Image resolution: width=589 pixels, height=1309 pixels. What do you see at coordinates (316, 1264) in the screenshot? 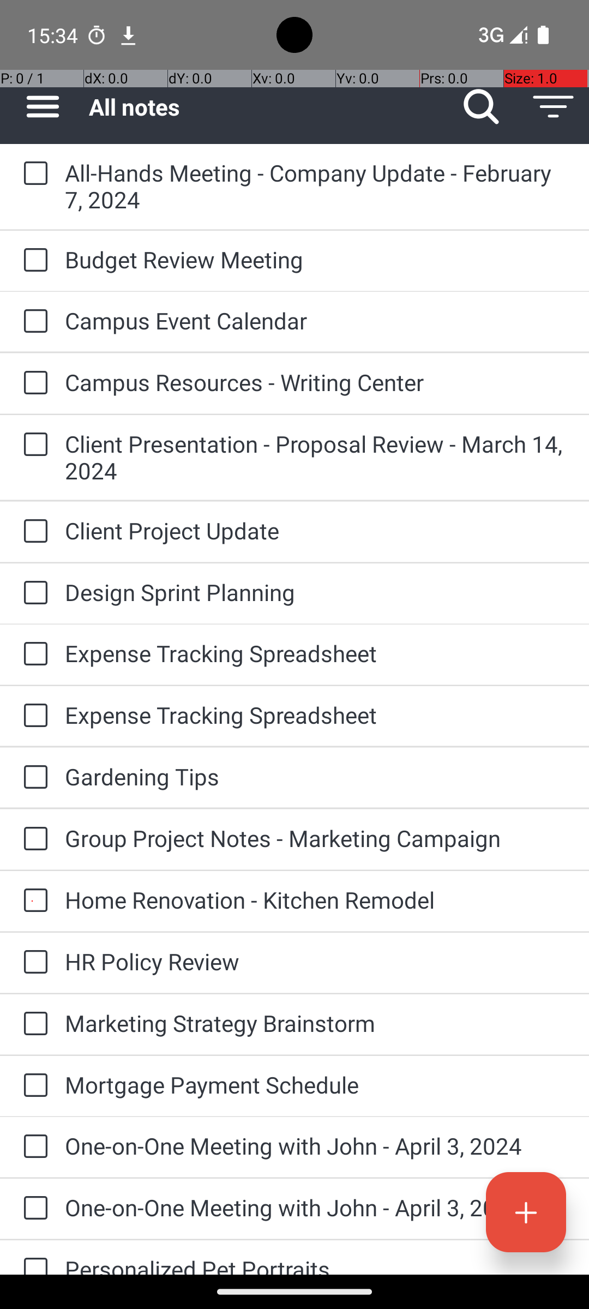
I see `Personalized Pet Portraits` at bounding box center [316, 1264].